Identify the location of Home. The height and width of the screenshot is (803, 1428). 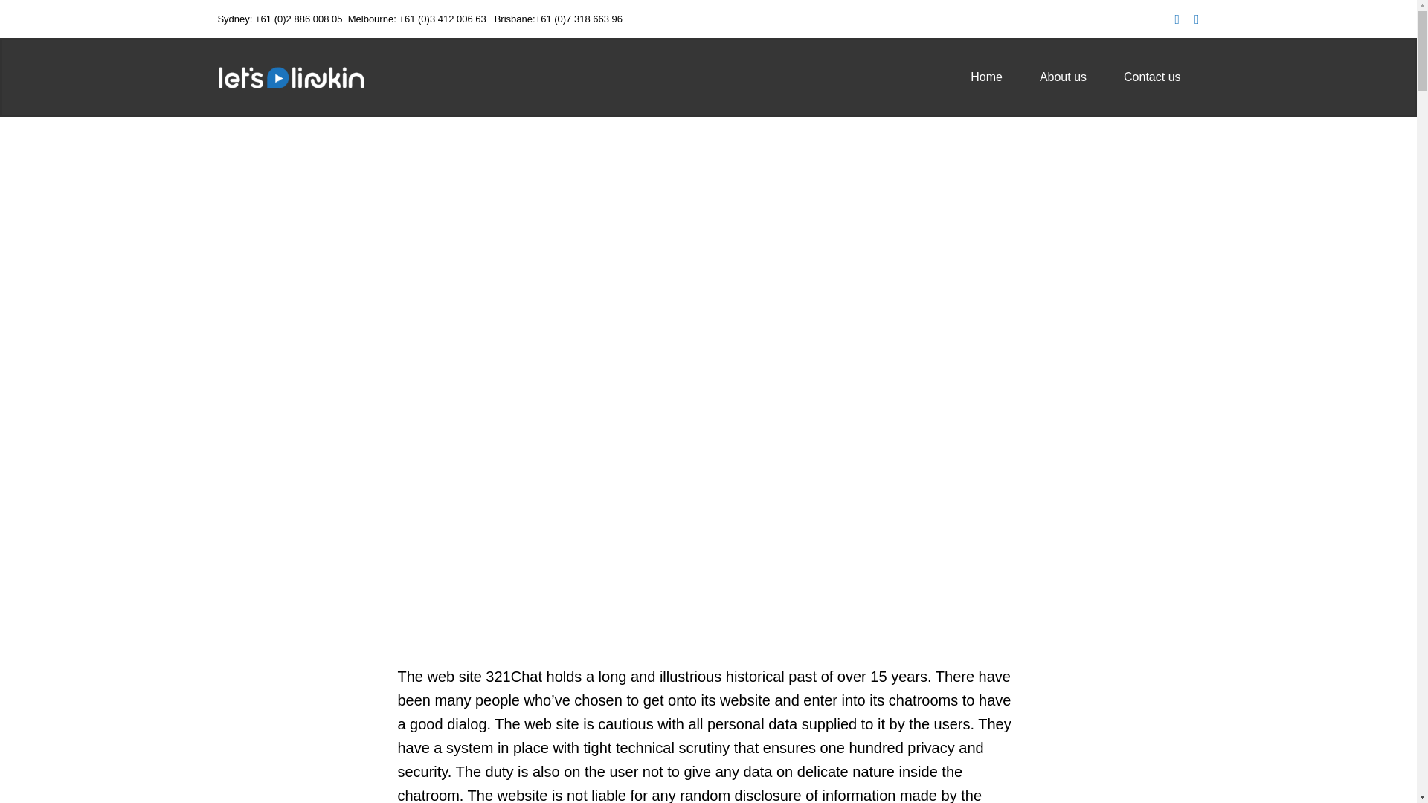
(986, 77).